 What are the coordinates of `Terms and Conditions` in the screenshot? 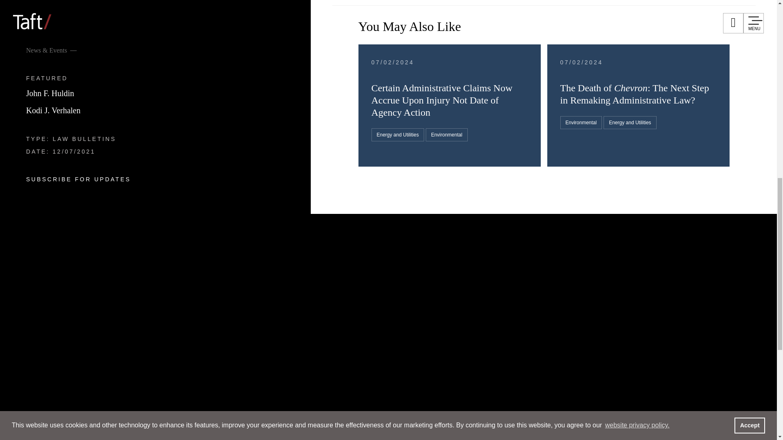 It's located at (599, 328).